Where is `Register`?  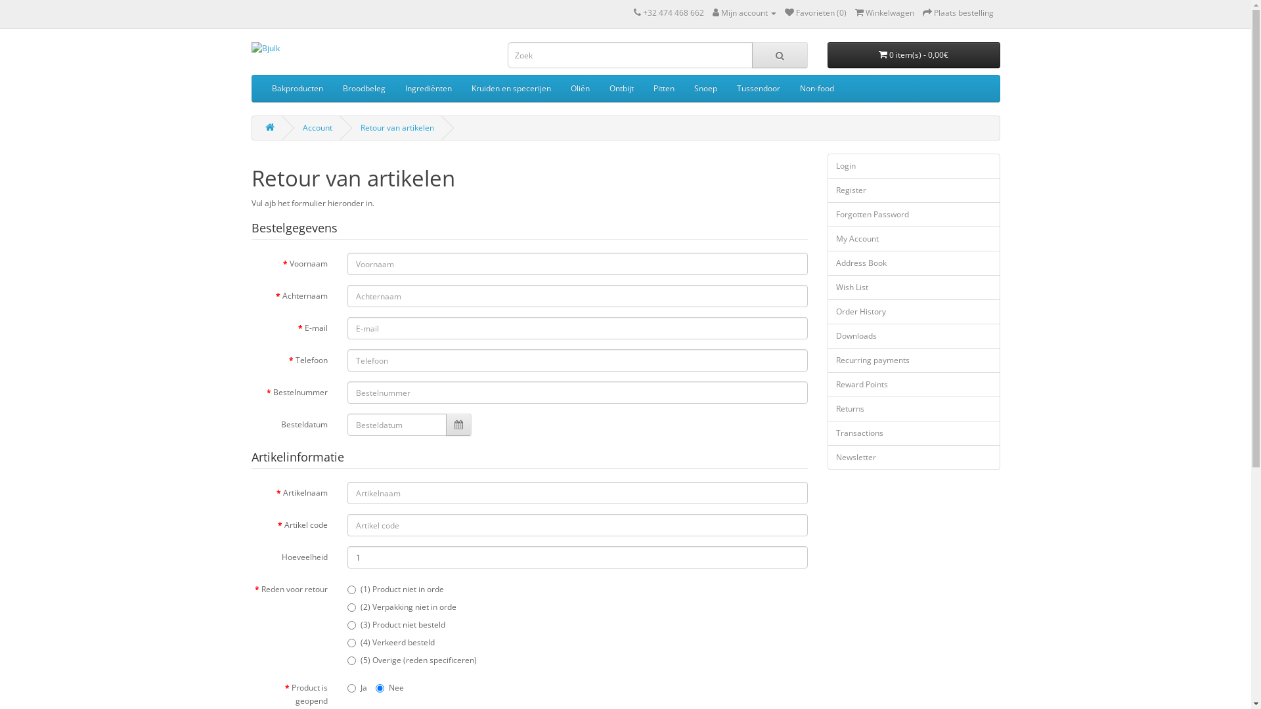
Register is located at coordinates (914, 190).